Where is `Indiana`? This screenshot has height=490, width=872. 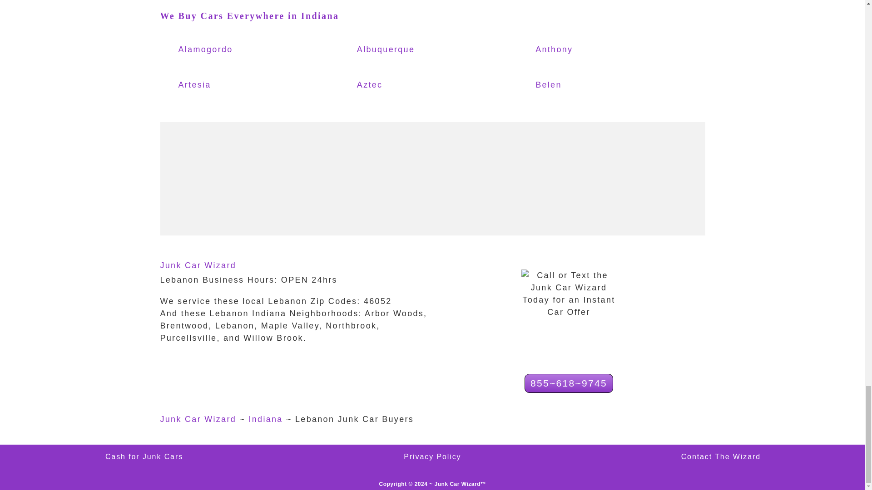
Indiana is located at coordinates (265, 419).